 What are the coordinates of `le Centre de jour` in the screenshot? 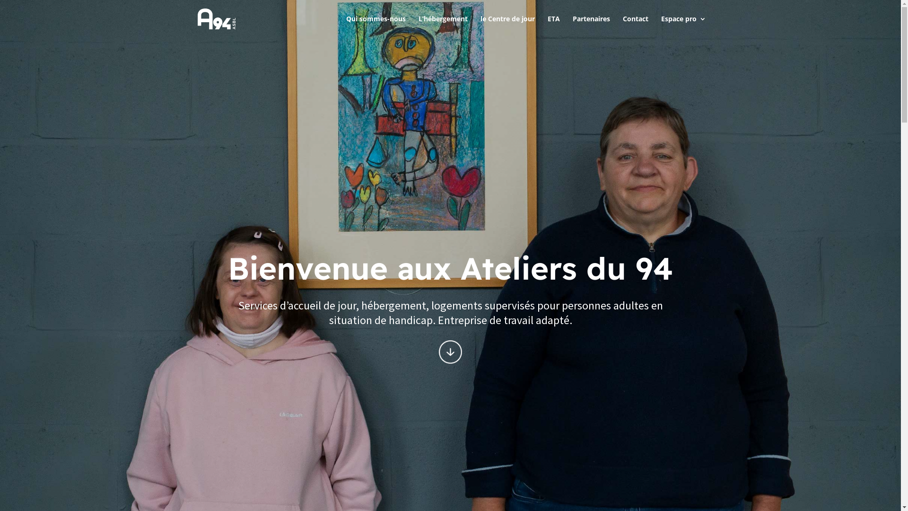 It's located at (508, 26).